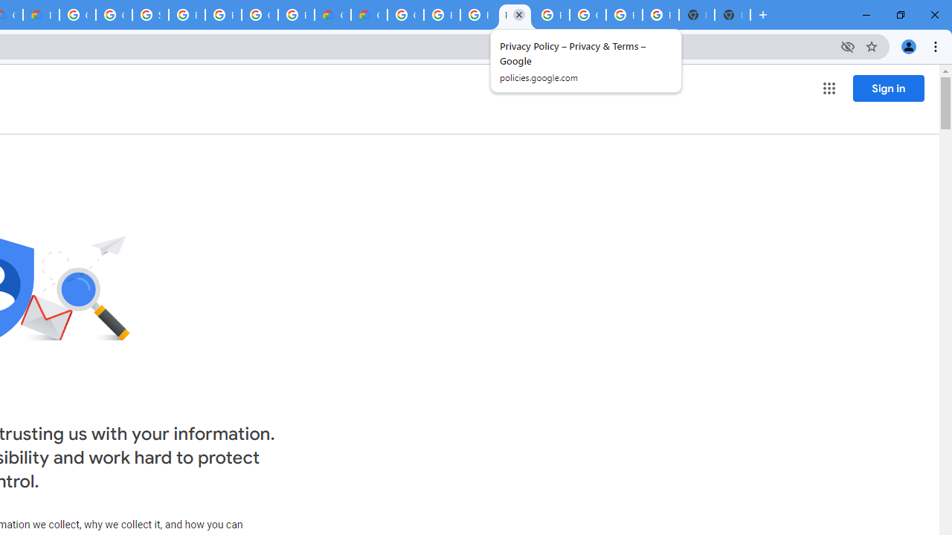 The width and height of the screenshot is (952, 535). Describe the element at coordinates (405, 15) in the screenshot. I see `Google Cloud Platform` at that location.